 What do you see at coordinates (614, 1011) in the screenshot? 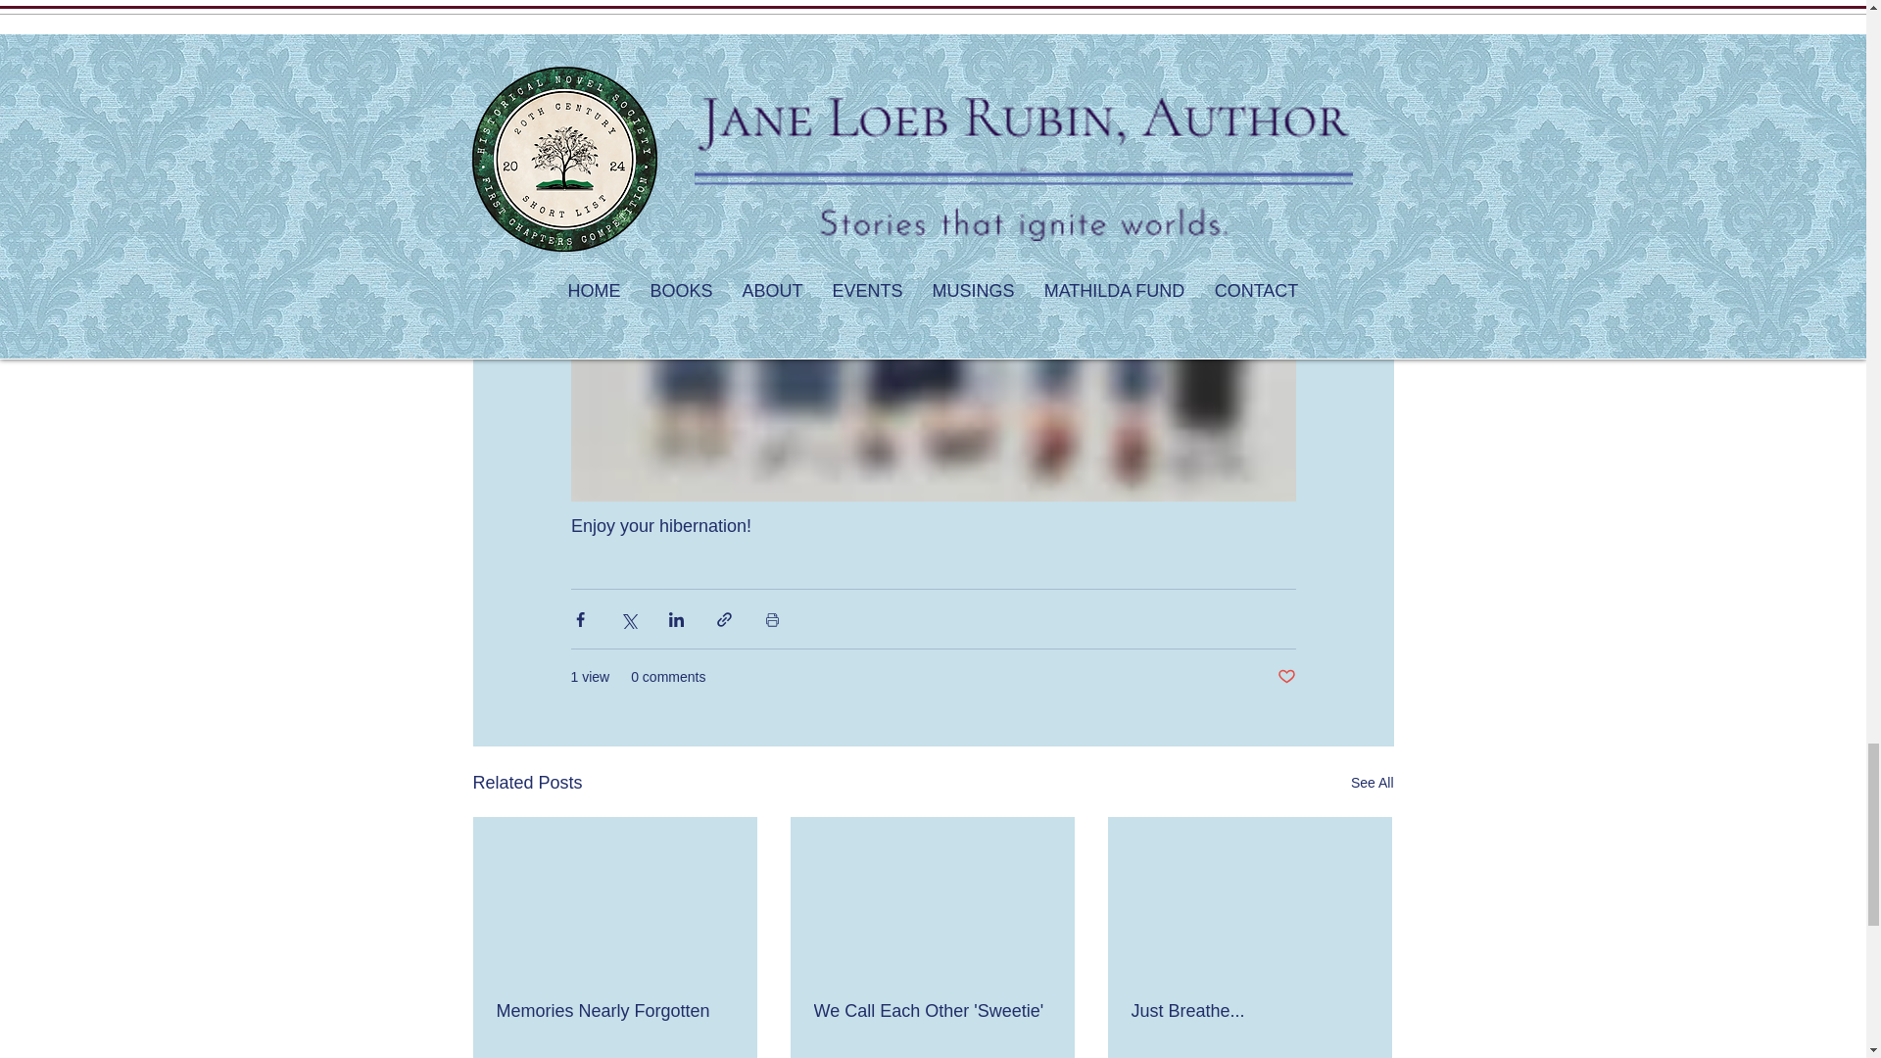
I see `Memories Nearly Forgotten ` at bounding box center [614, 1011].